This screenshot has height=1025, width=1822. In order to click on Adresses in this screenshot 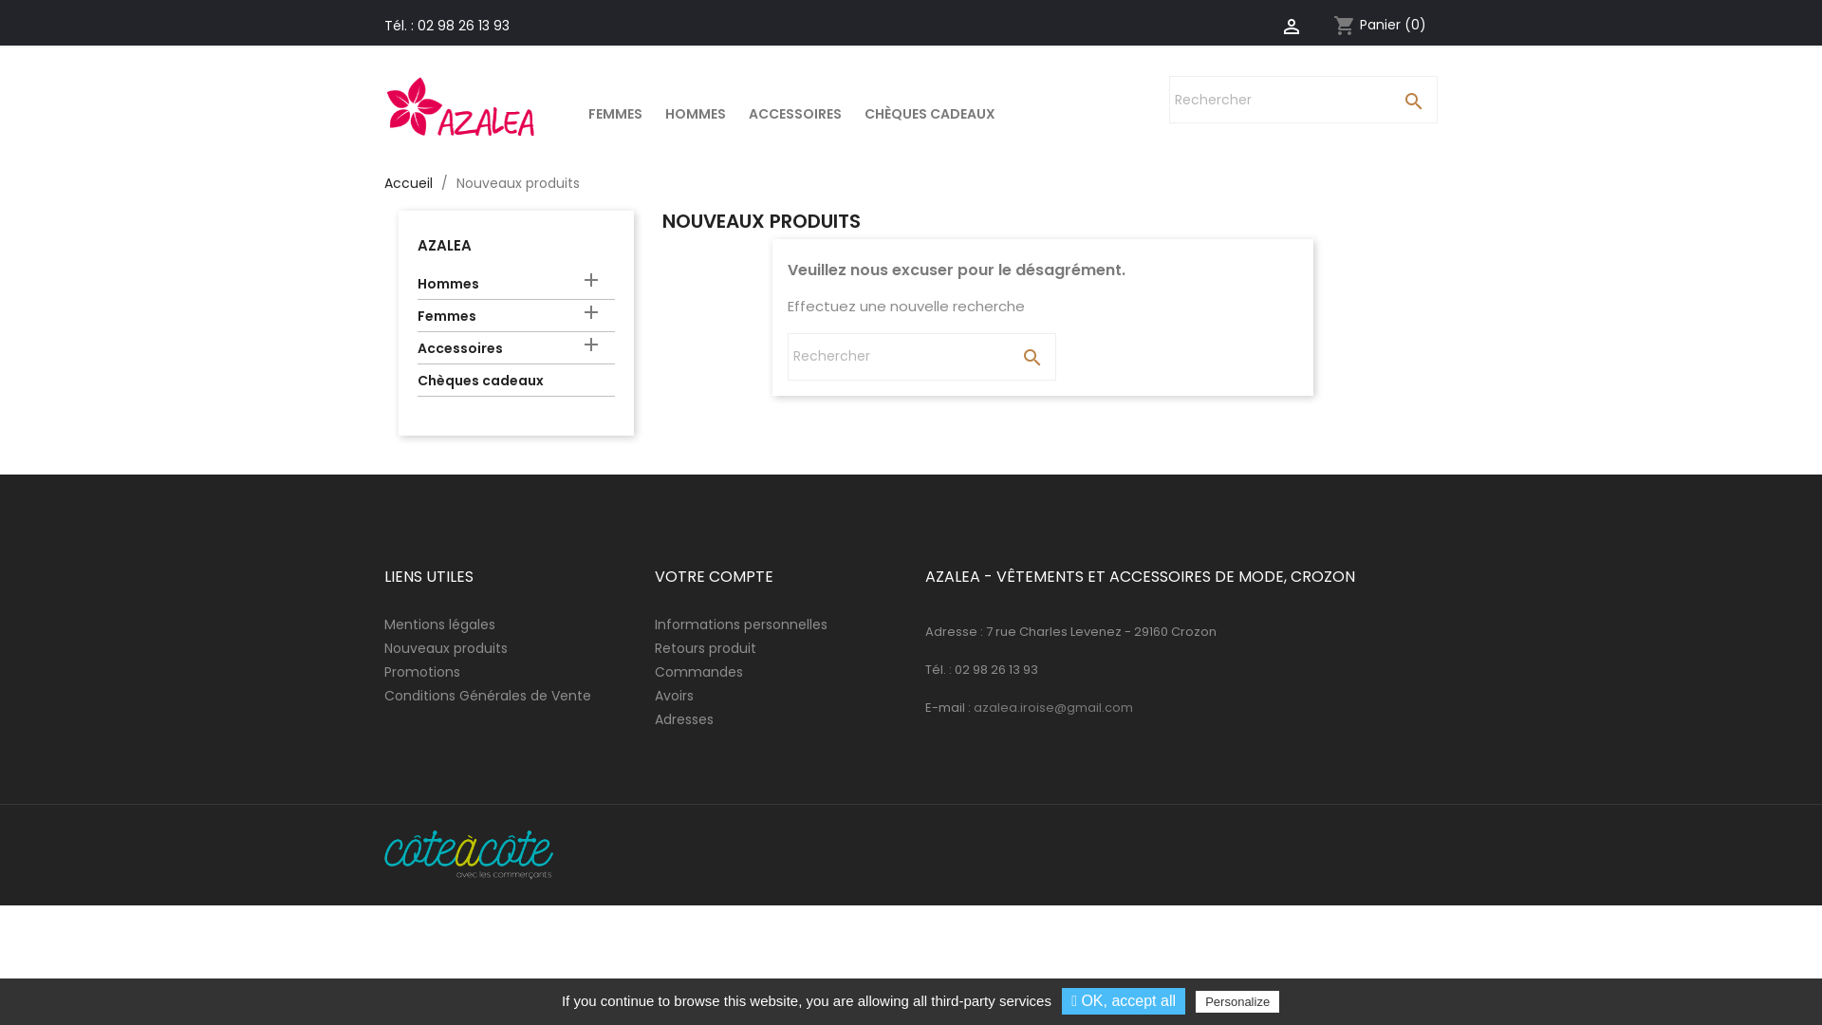, I will do `click(684, 719)`.